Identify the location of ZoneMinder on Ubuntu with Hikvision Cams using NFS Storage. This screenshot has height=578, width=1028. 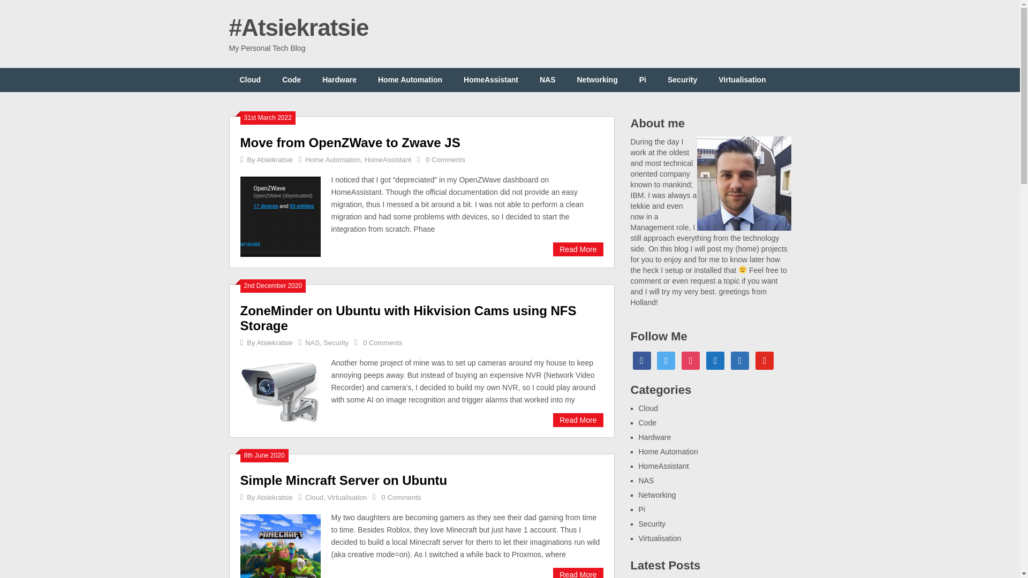
(279, 391).